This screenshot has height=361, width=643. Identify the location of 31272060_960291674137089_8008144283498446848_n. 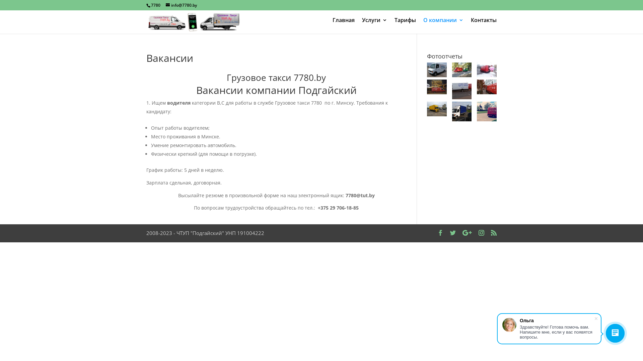
(487, 112).